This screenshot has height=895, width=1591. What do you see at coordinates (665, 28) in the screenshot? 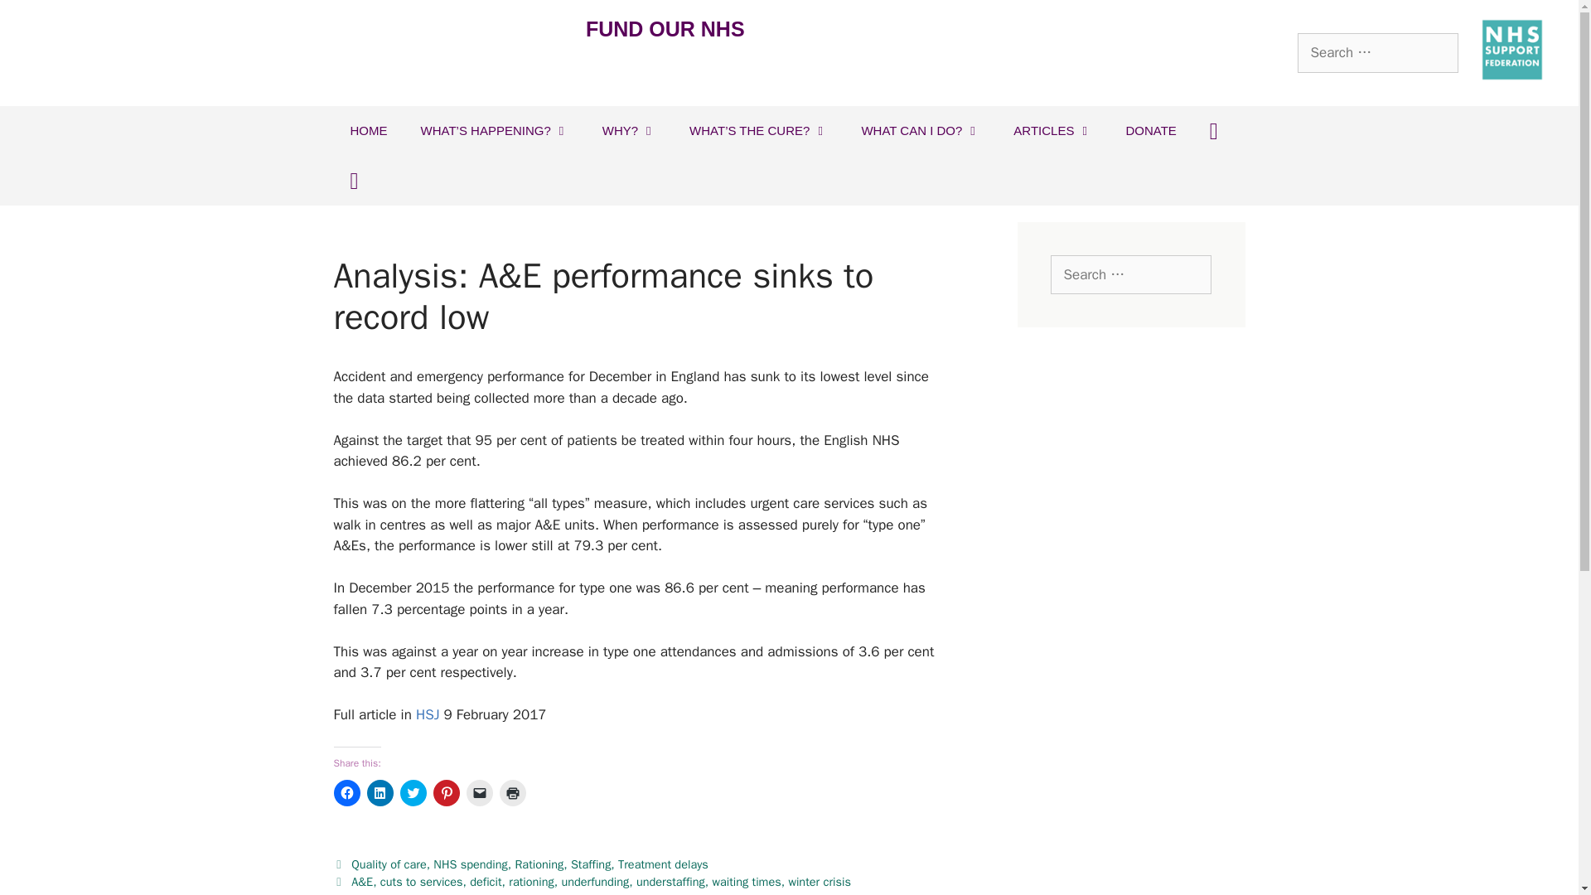
I see `FUND OUR NHS` at bounding box center [665, 28].